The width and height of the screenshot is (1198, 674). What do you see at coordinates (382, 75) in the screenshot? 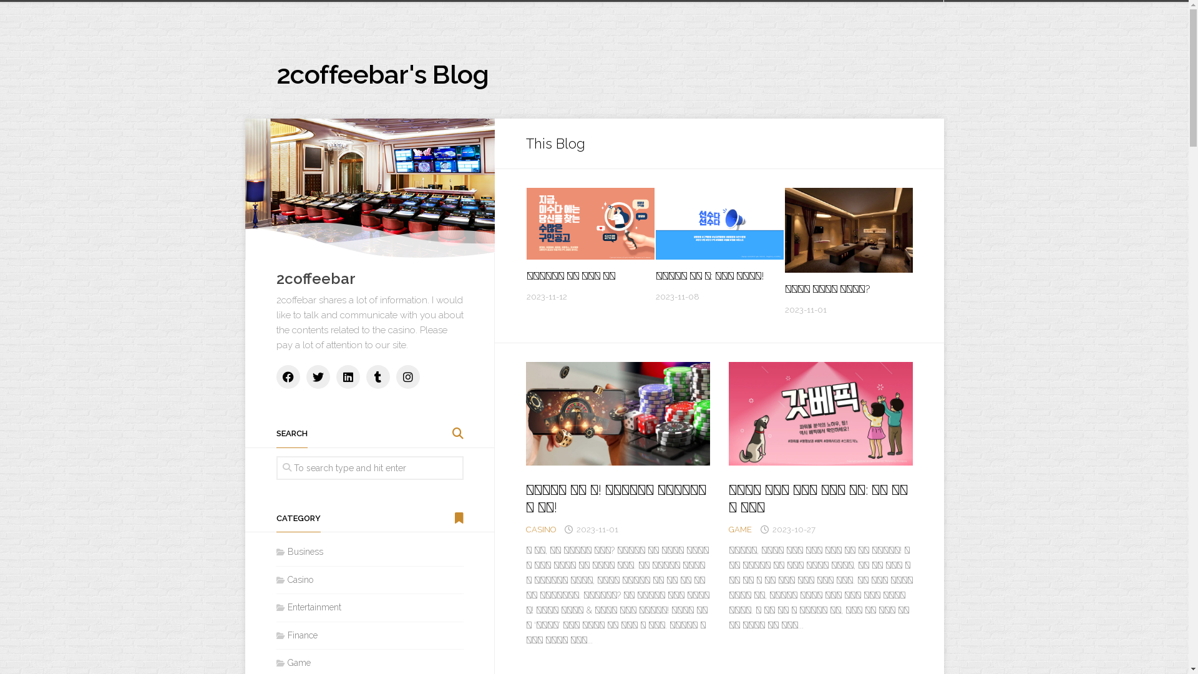
I see `2coffeebar's Blog` at bounding box center [382, 75].